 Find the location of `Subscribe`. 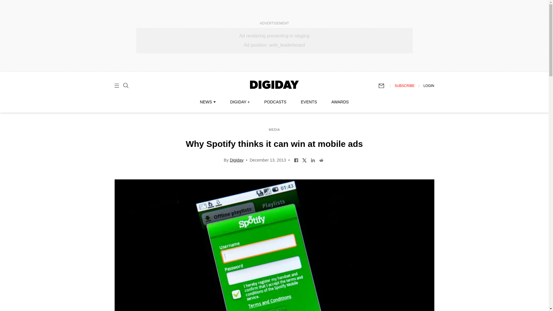

Subscribe is located at coordinates (384, 86).